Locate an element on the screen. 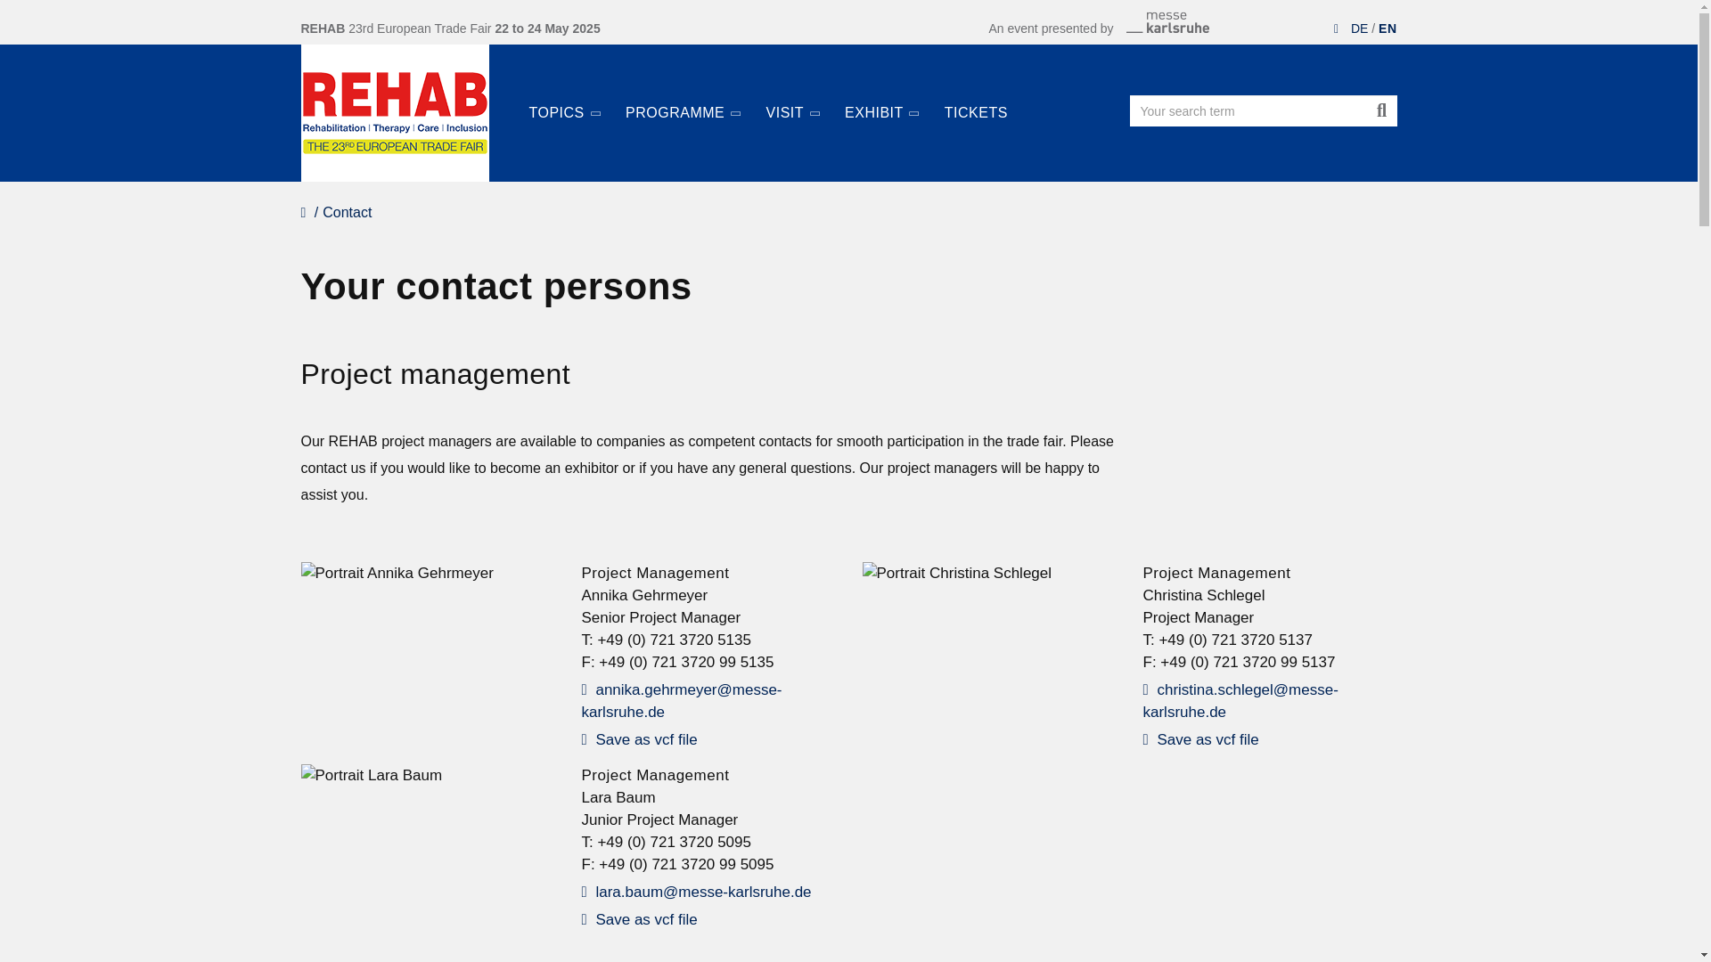  DE is located at coordinates (1359, 28).